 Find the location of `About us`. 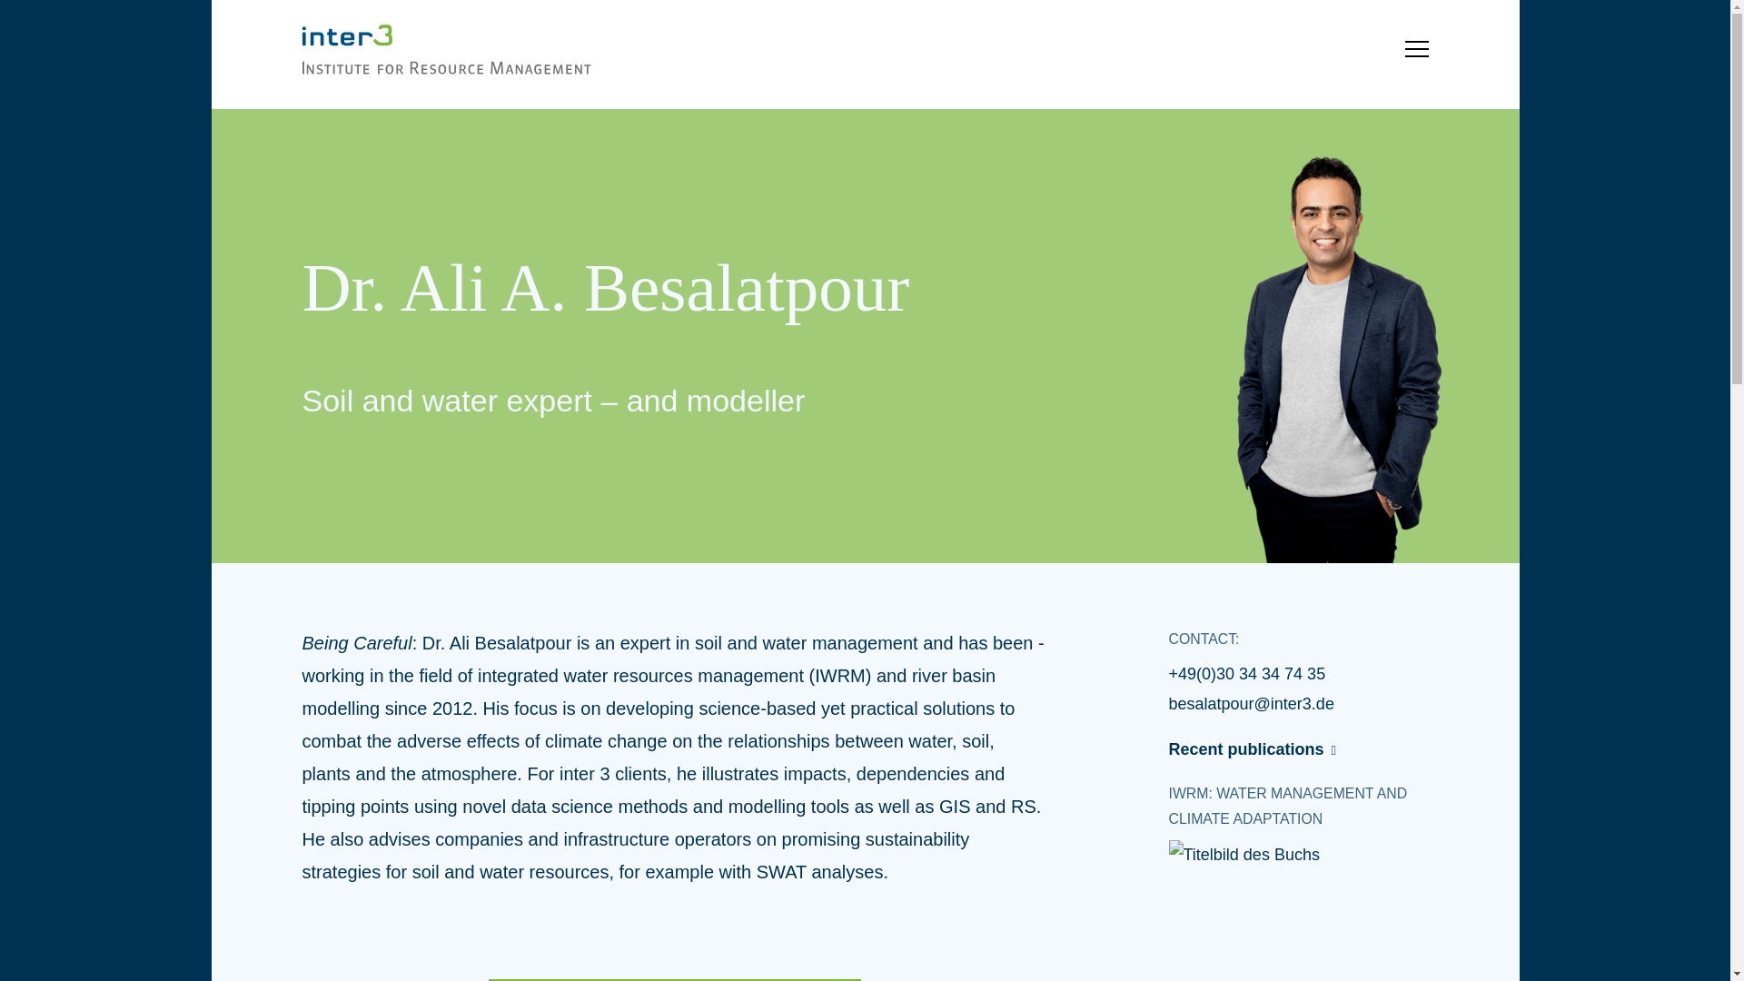

About us is located at coordinates (563, 200).